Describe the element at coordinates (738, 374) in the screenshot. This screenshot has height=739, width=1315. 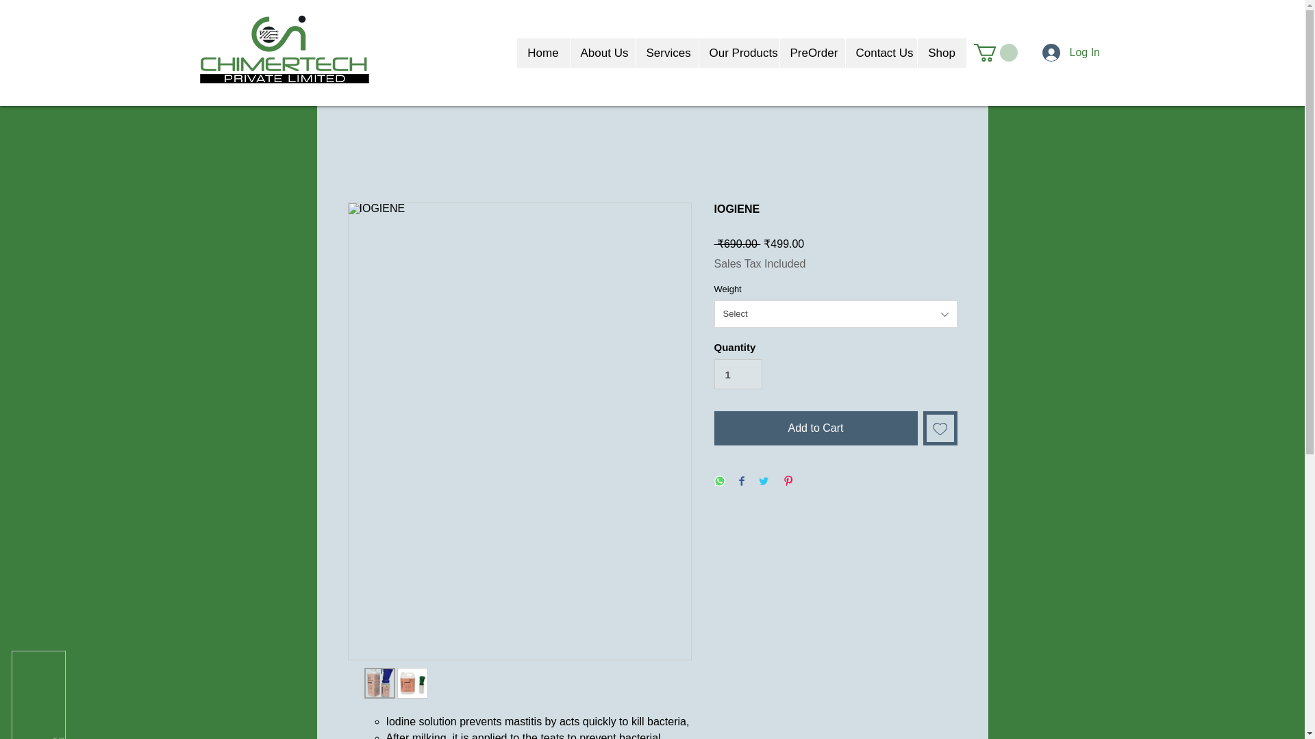
I see `1` at that location.